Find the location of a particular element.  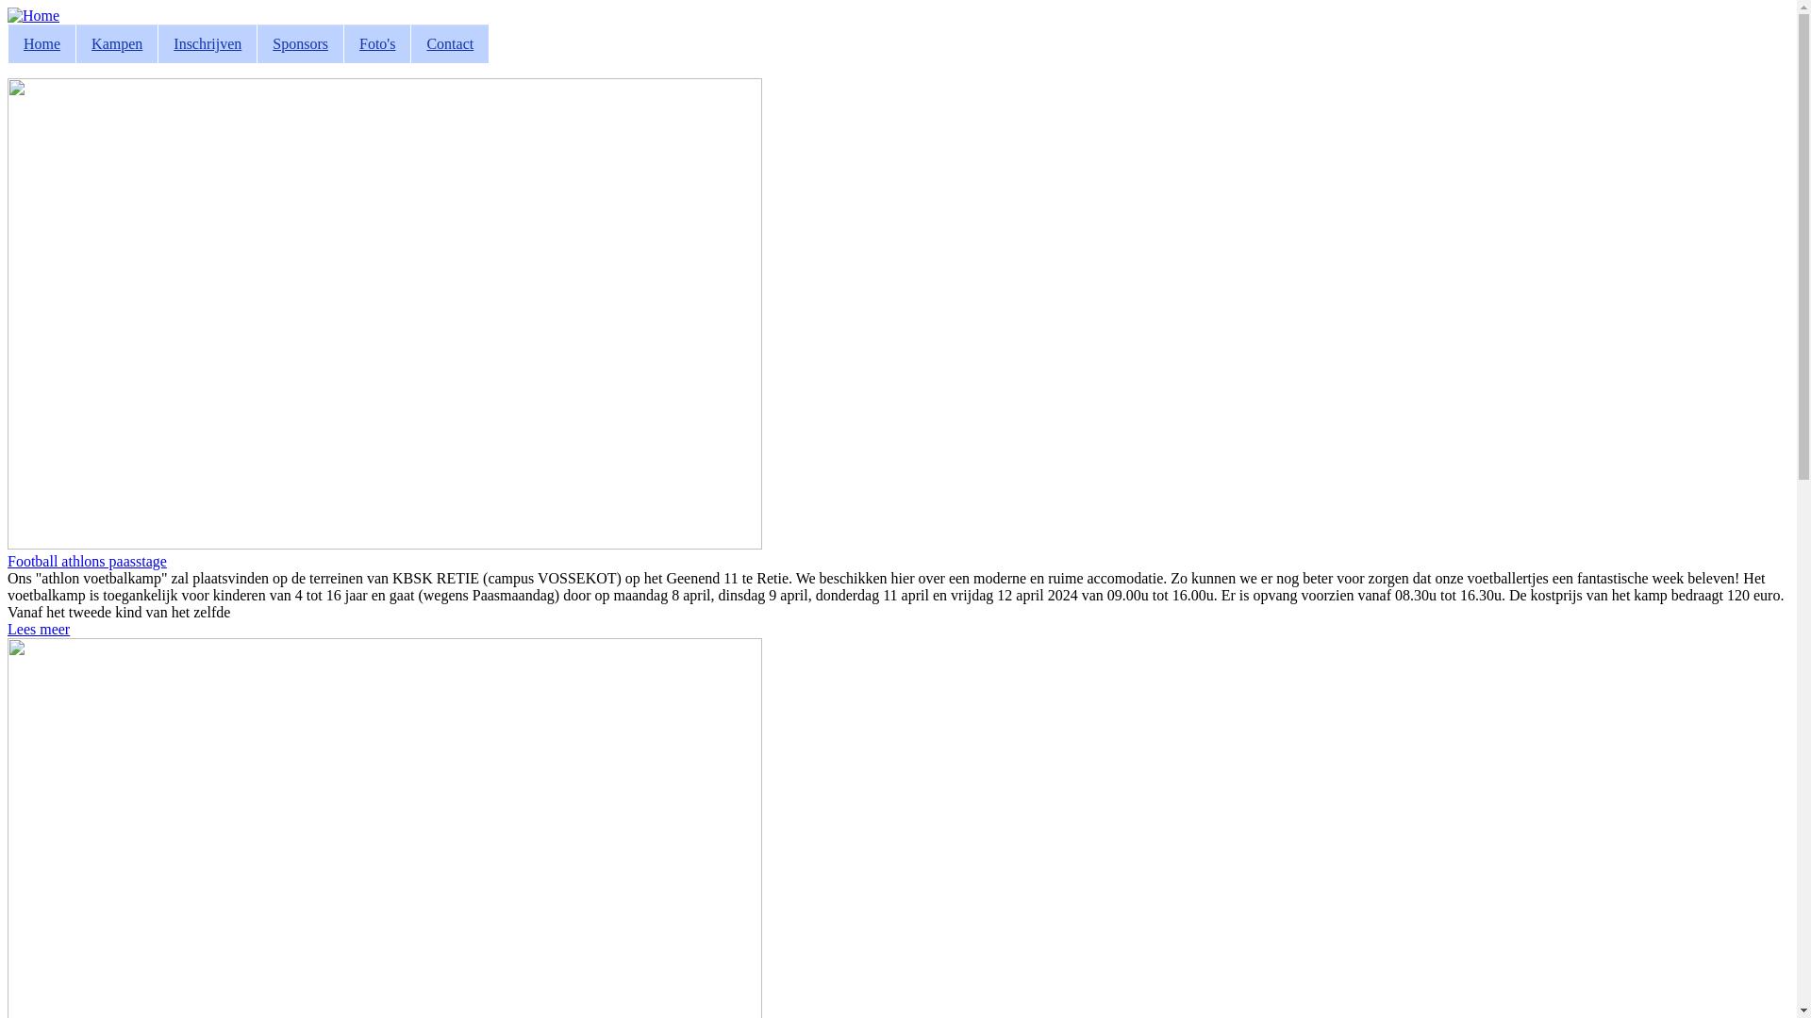

Football athlons paasstage is located at coordinates (87, 562).